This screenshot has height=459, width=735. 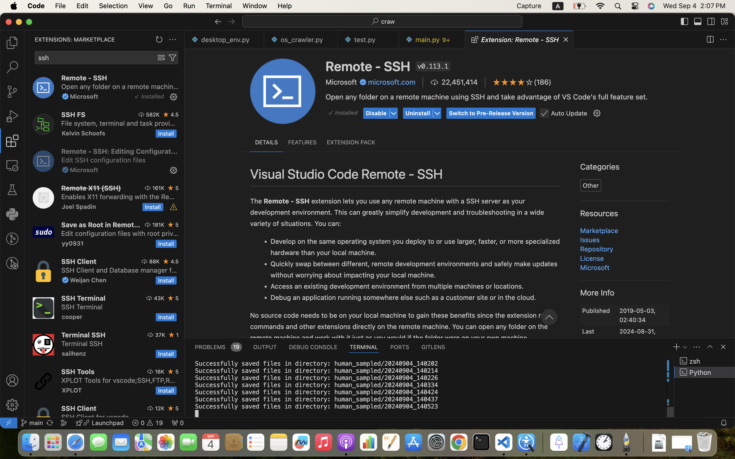 I want to click on 0 desktop_env.py  , so click(x=225, y=40).